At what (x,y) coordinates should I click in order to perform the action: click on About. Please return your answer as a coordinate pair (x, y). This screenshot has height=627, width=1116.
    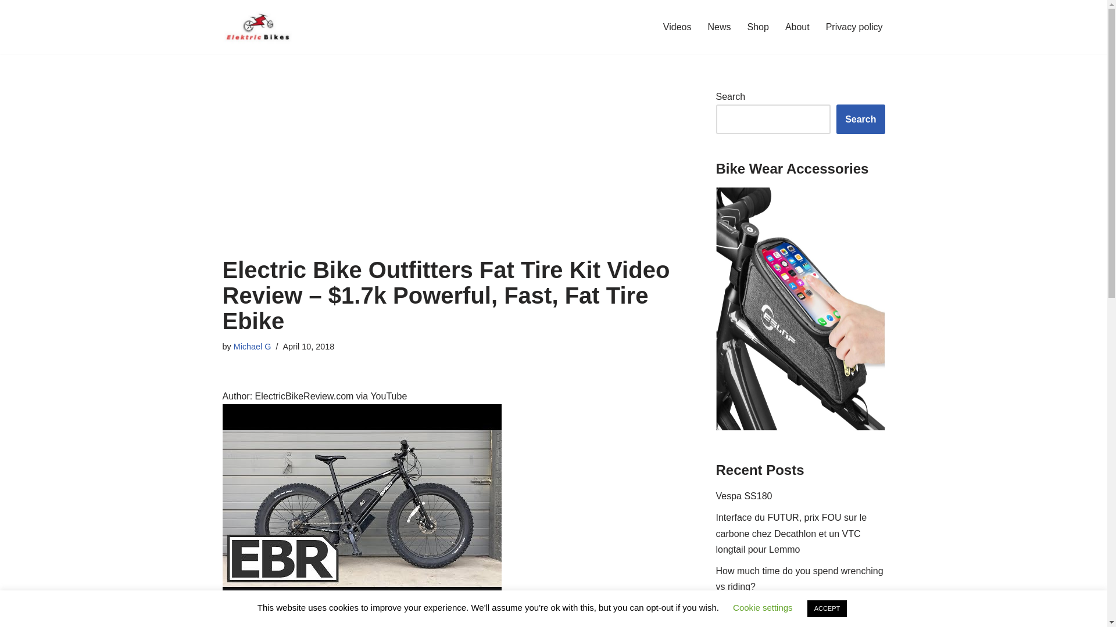
    Looking at the image, I should click on (797, 27).